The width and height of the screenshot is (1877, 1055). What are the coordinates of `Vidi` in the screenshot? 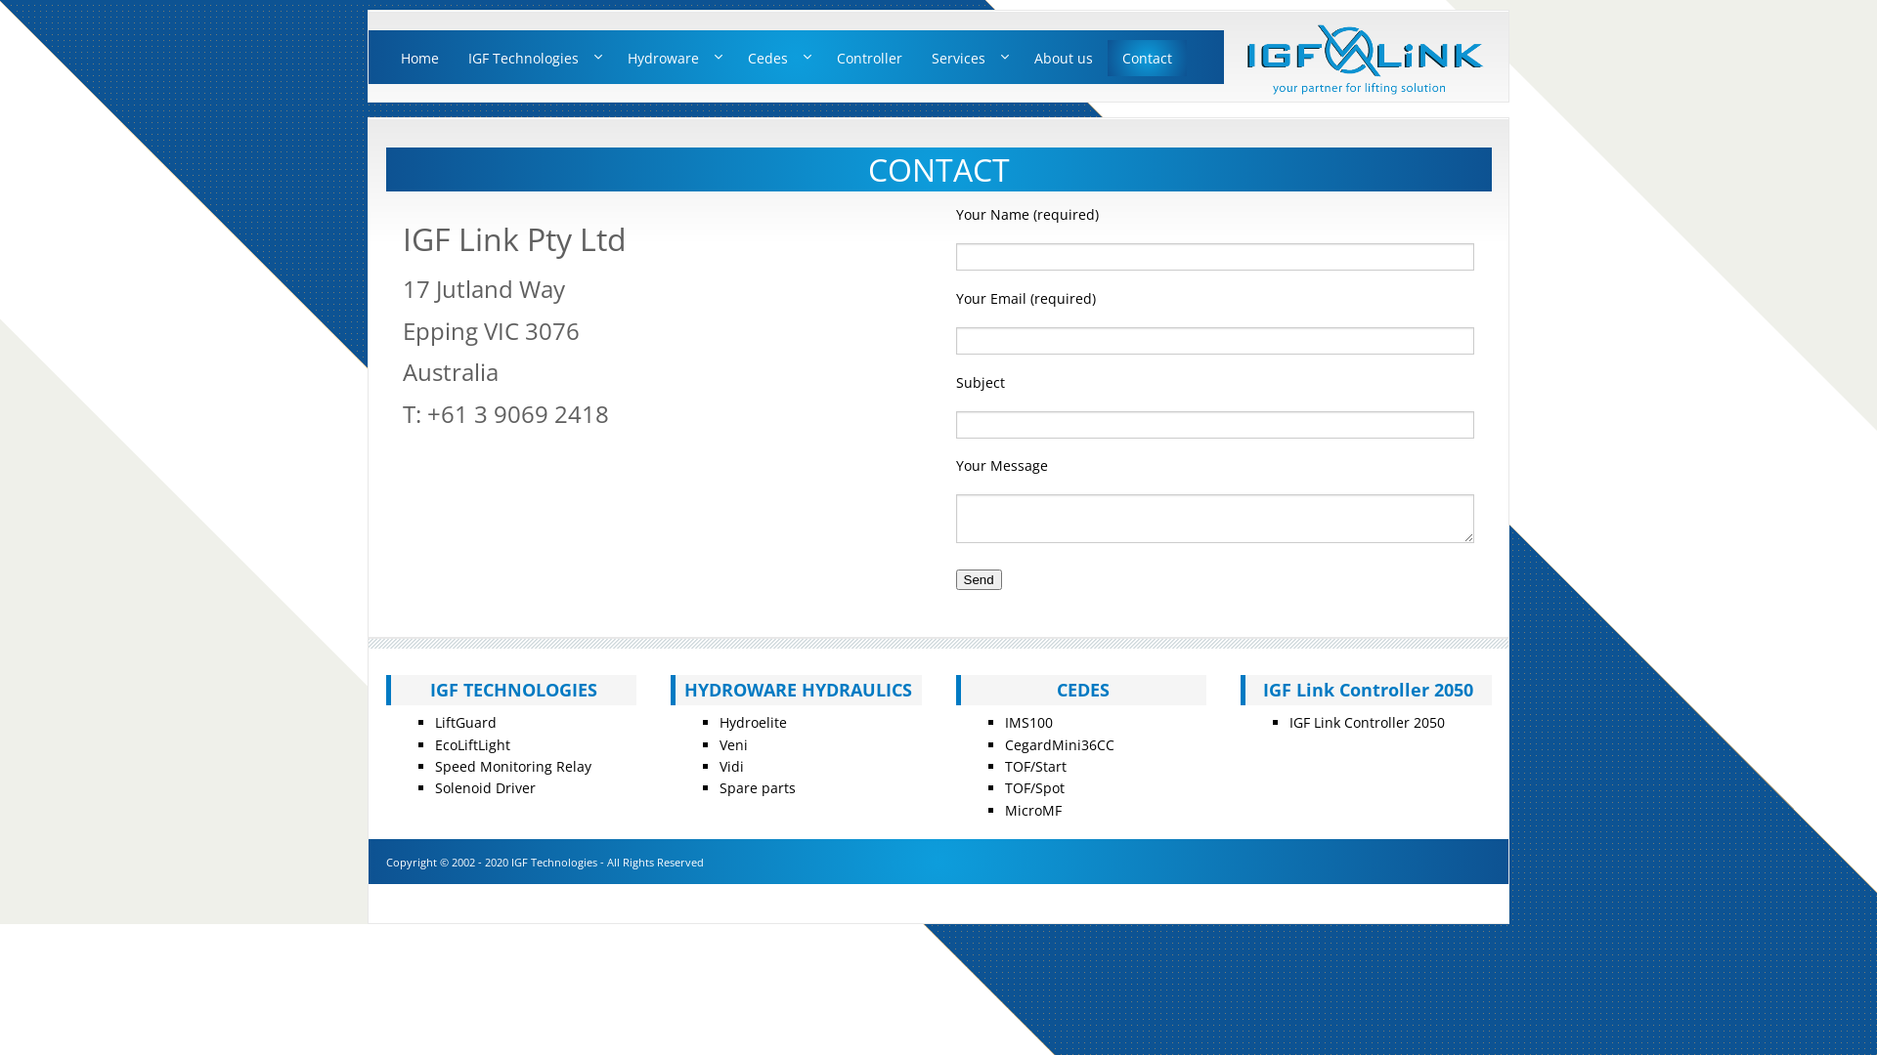 It's located at (731, 766).